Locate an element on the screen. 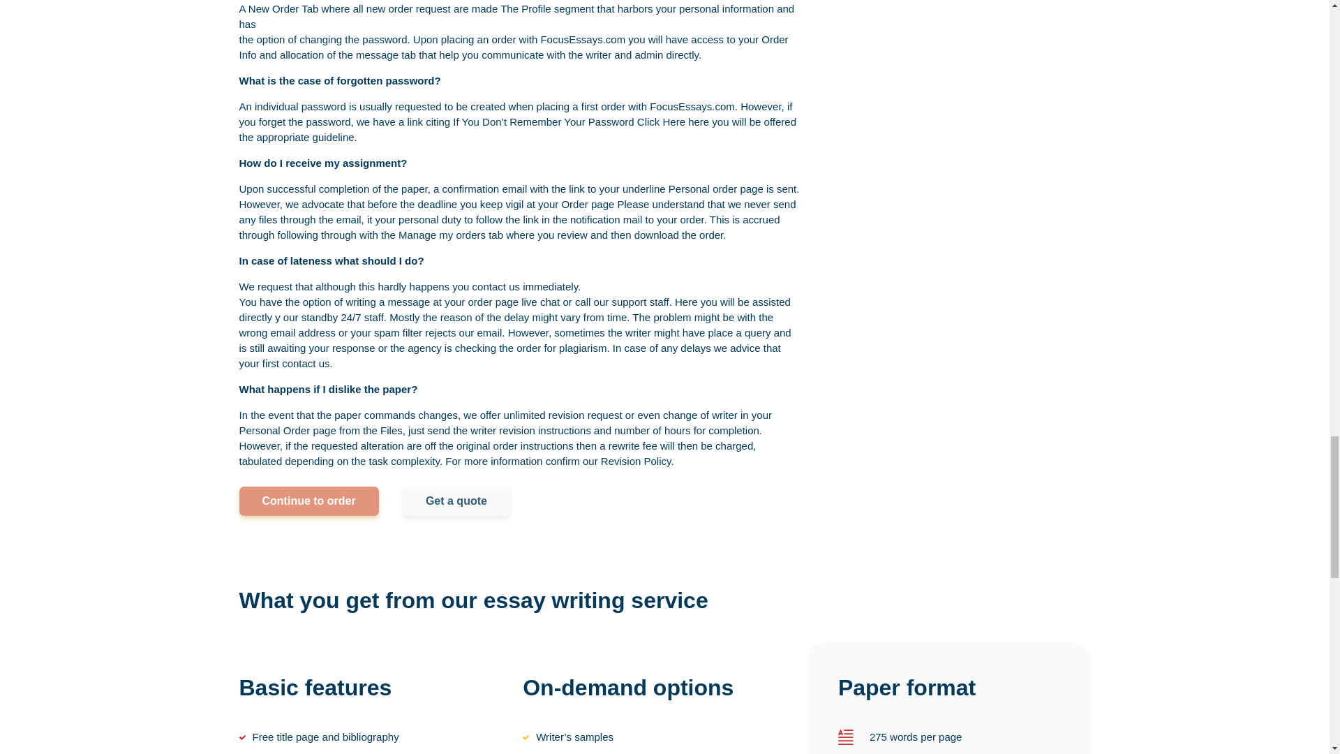  Continue to order is located at coordinates (308, 501).